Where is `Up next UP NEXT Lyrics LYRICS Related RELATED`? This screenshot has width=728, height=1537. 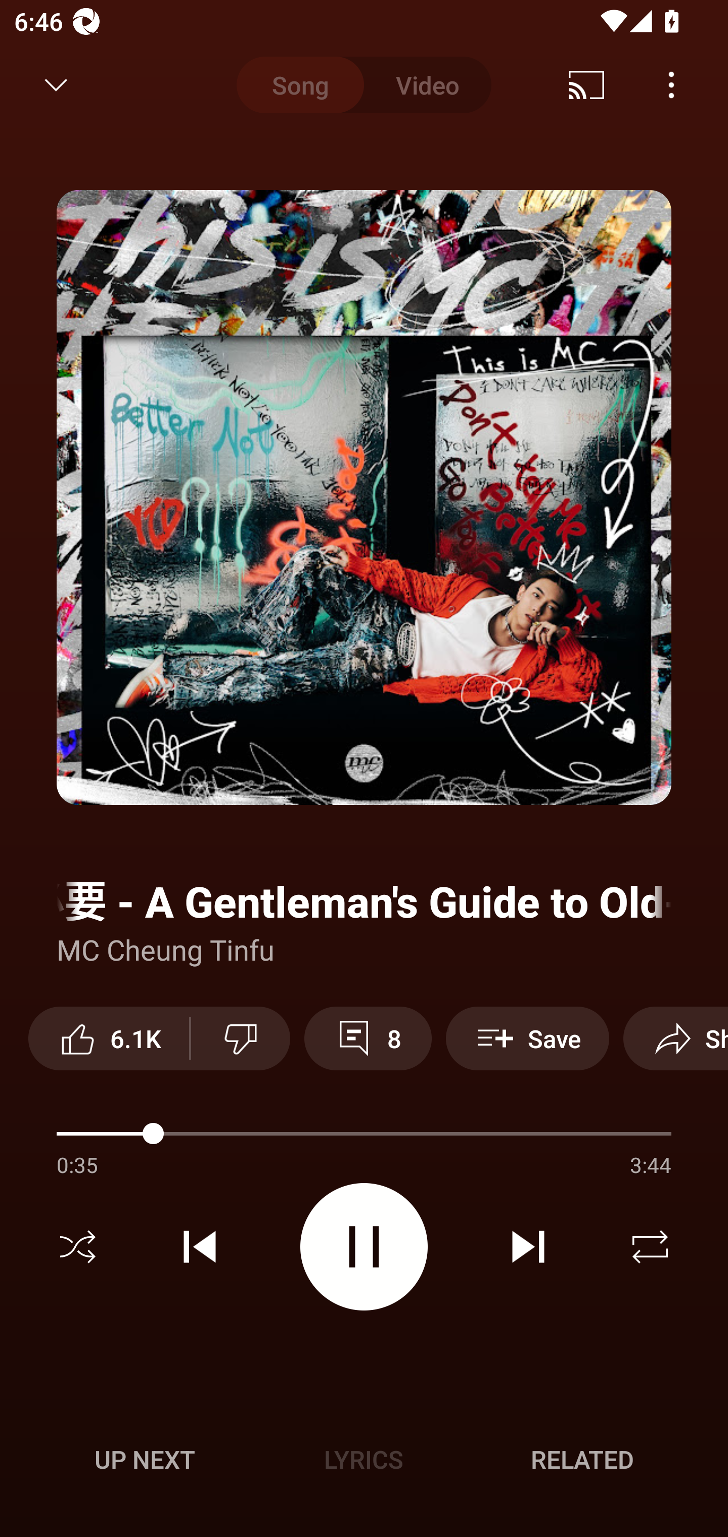 Up next UP NEXT Lyrics LYRICS Related RELATED is located at coordinates (364, 1462).